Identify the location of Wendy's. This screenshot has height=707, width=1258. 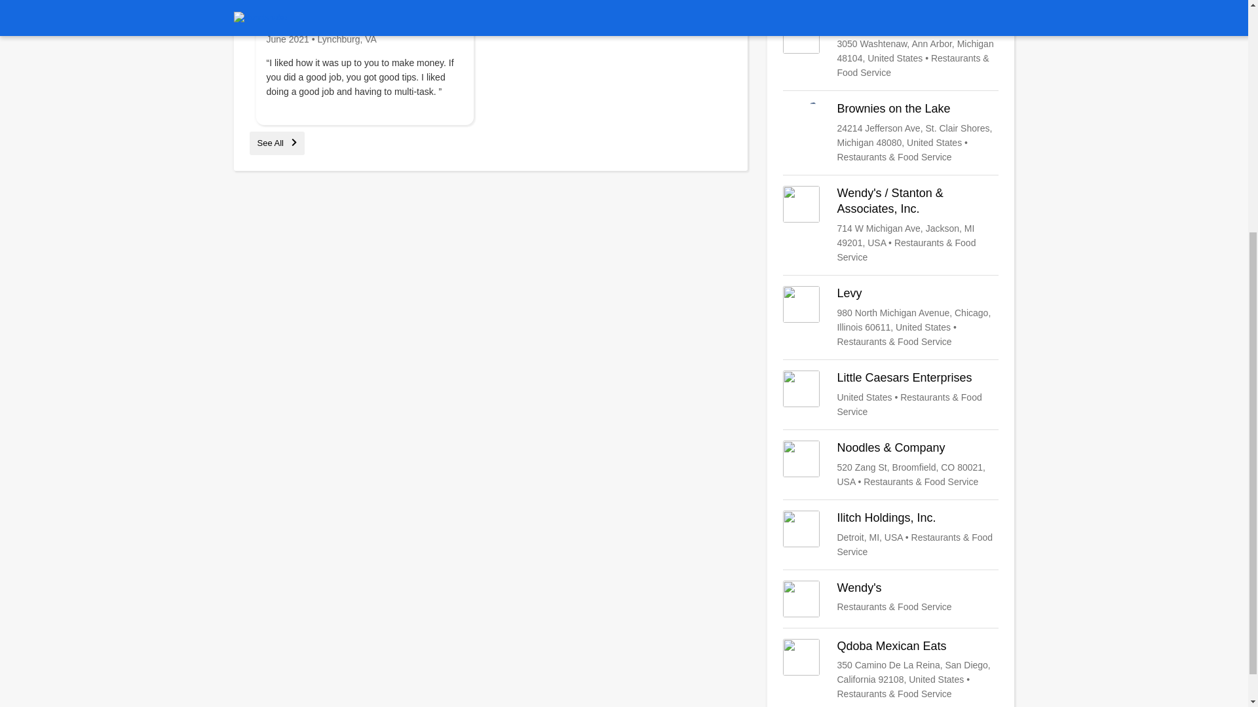
(890, 598).